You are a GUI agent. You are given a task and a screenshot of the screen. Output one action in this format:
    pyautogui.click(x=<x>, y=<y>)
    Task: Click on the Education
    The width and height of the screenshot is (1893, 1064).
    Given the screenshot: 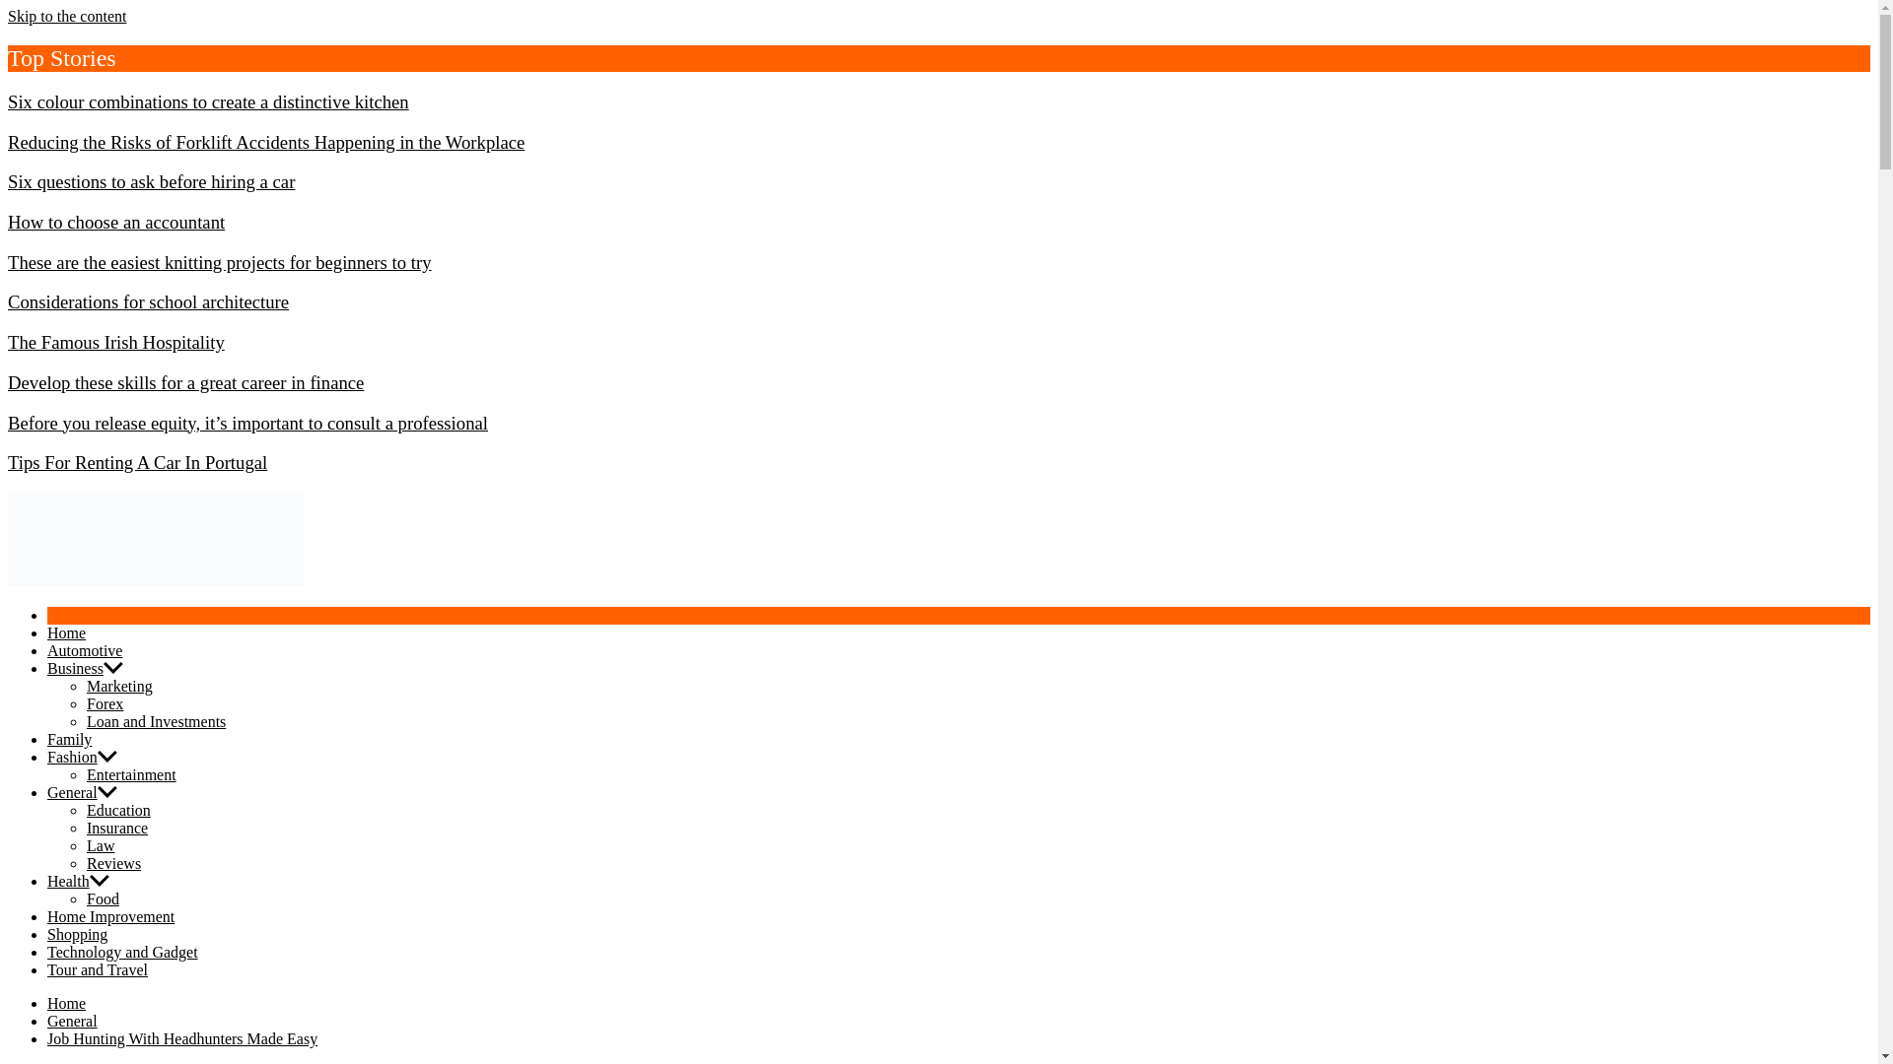 What is the action you would take?
    pyautogui.click(x=118, y=810)
    